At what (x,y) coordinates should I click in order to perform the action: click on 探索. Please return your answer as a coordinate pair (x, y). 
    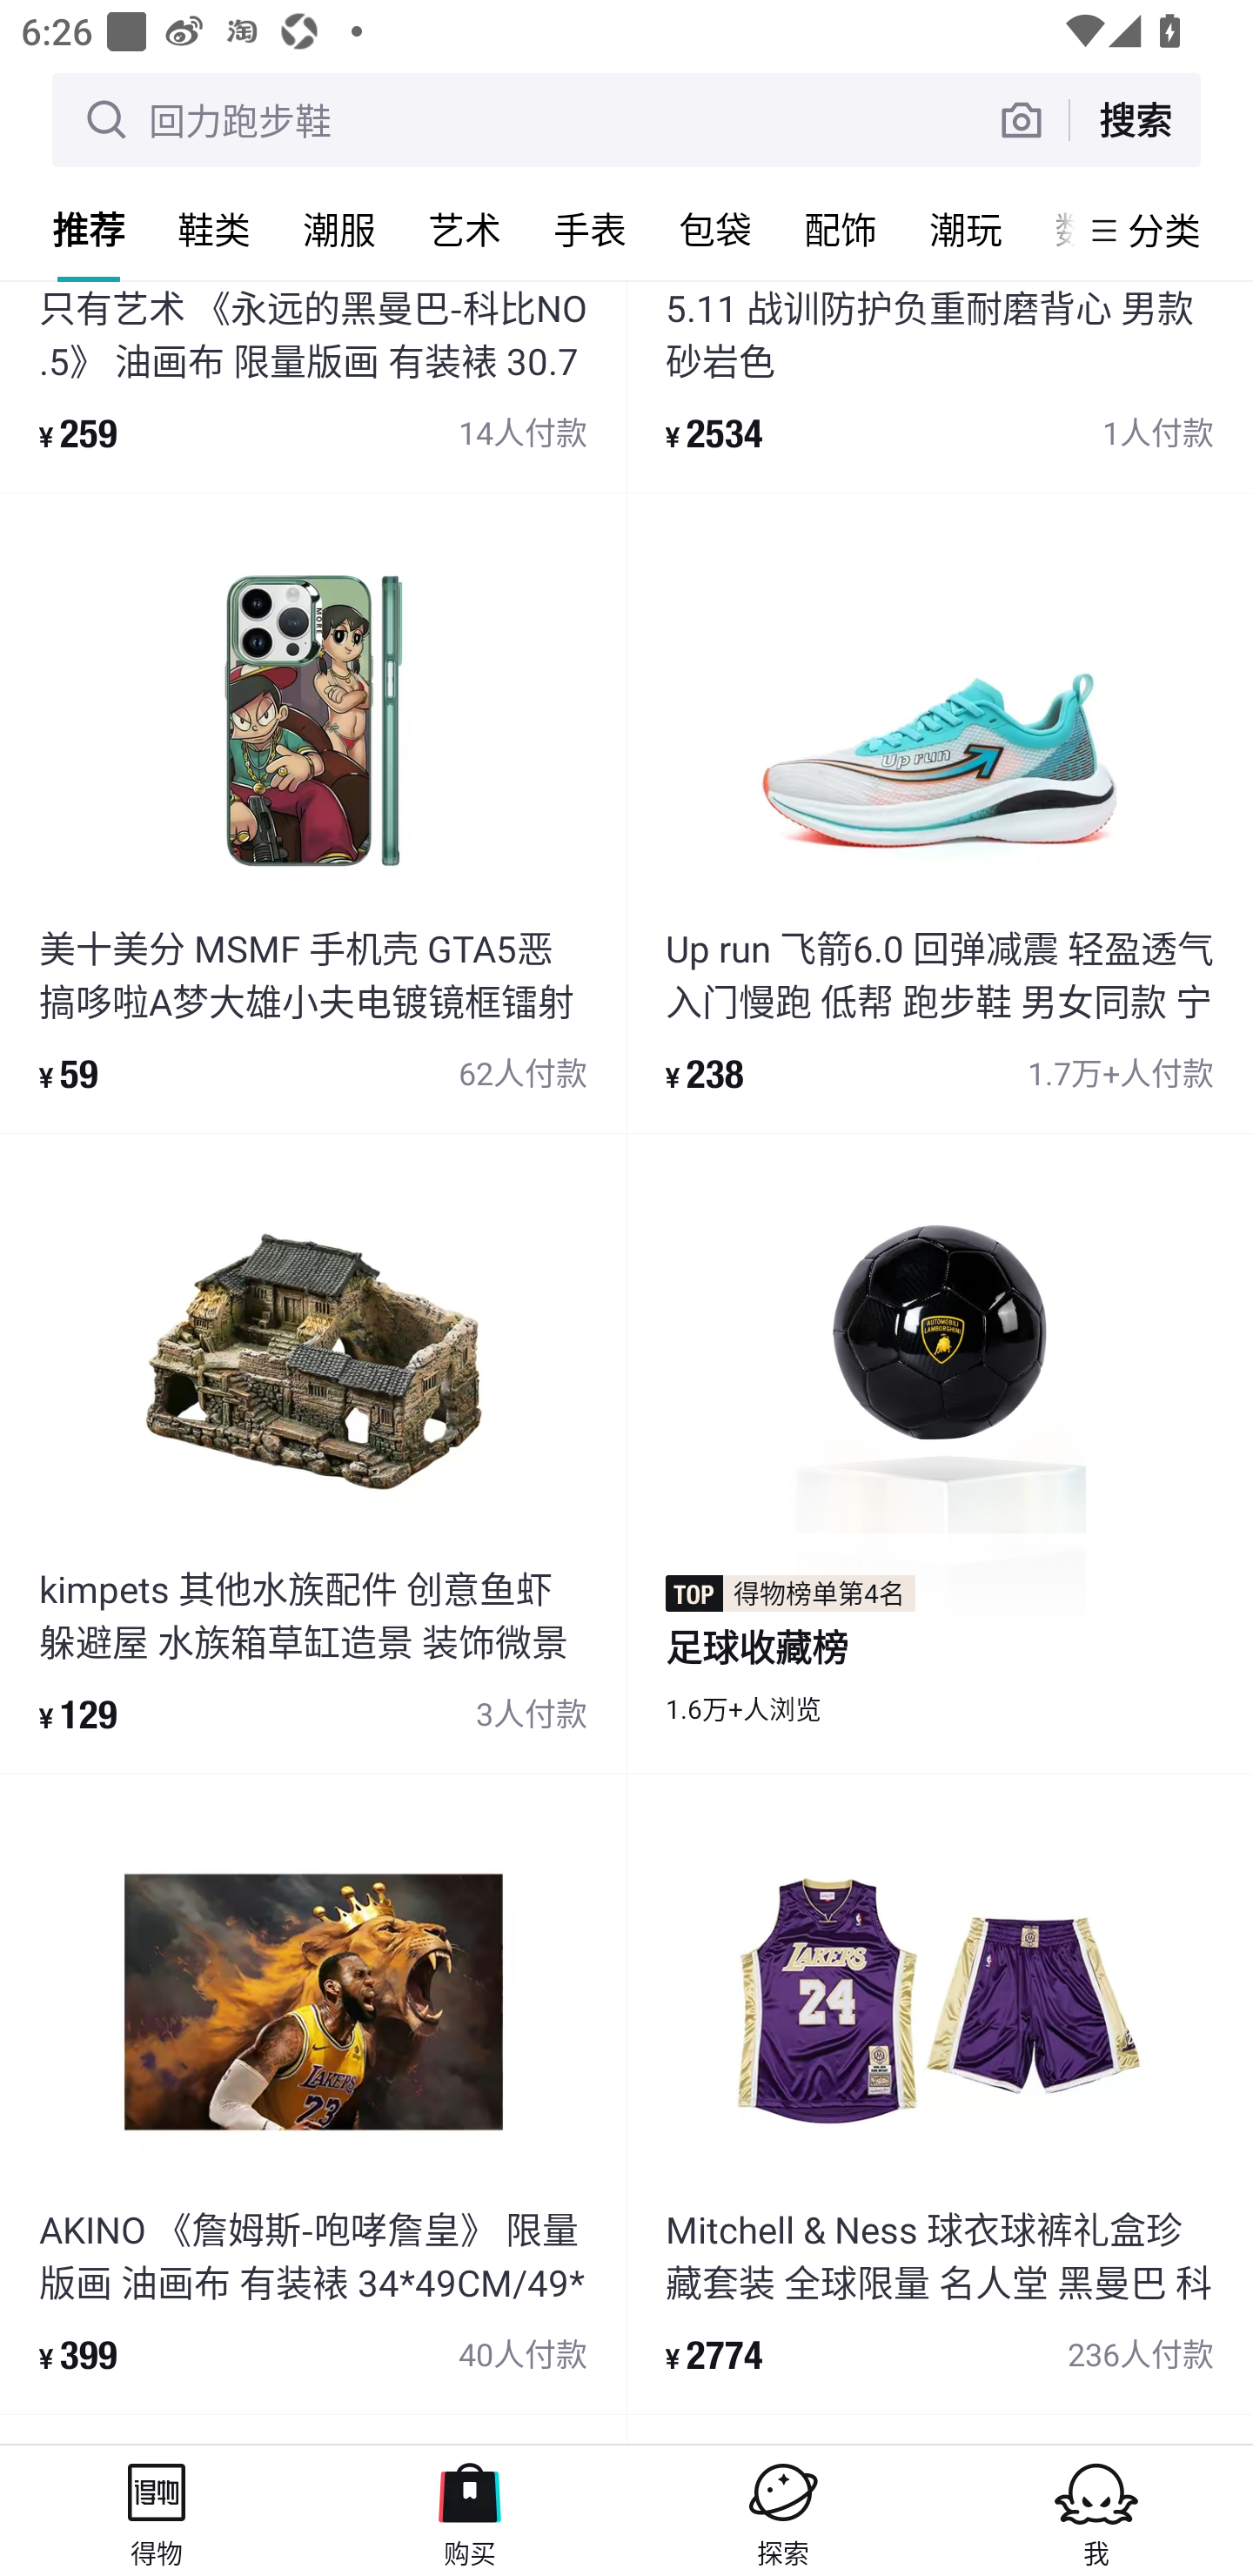
    Looking at the image, I should click on (783, 2510).